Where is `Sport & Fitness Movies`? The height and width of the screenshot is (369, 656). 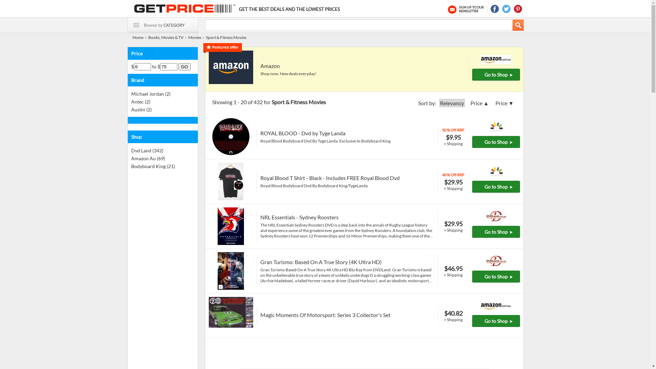 Sport & Fitness Movies is located at coordinates (226, 38).